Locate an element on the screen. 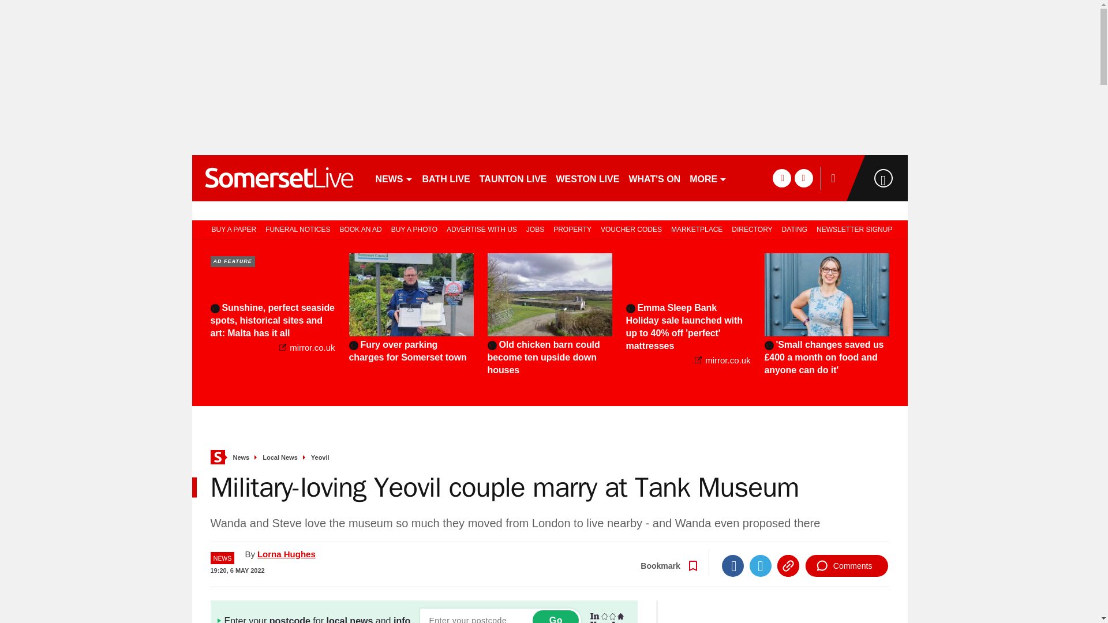 This screenshot has height=623, width=1108. Facebook is located at coordinates (733, 566).